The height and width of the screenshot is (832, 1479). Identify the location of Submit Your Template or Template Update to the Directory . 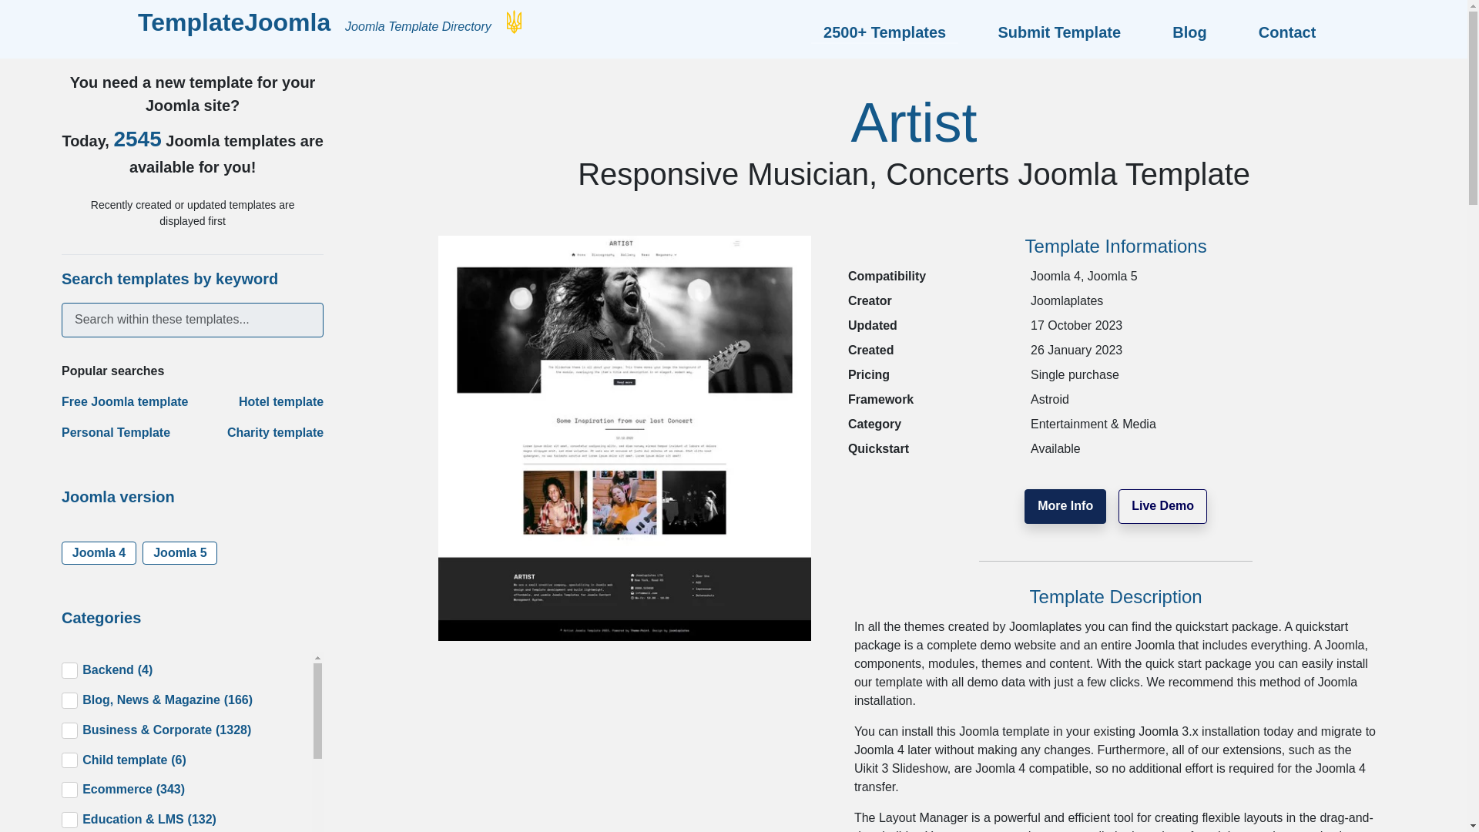
(1058, 32).